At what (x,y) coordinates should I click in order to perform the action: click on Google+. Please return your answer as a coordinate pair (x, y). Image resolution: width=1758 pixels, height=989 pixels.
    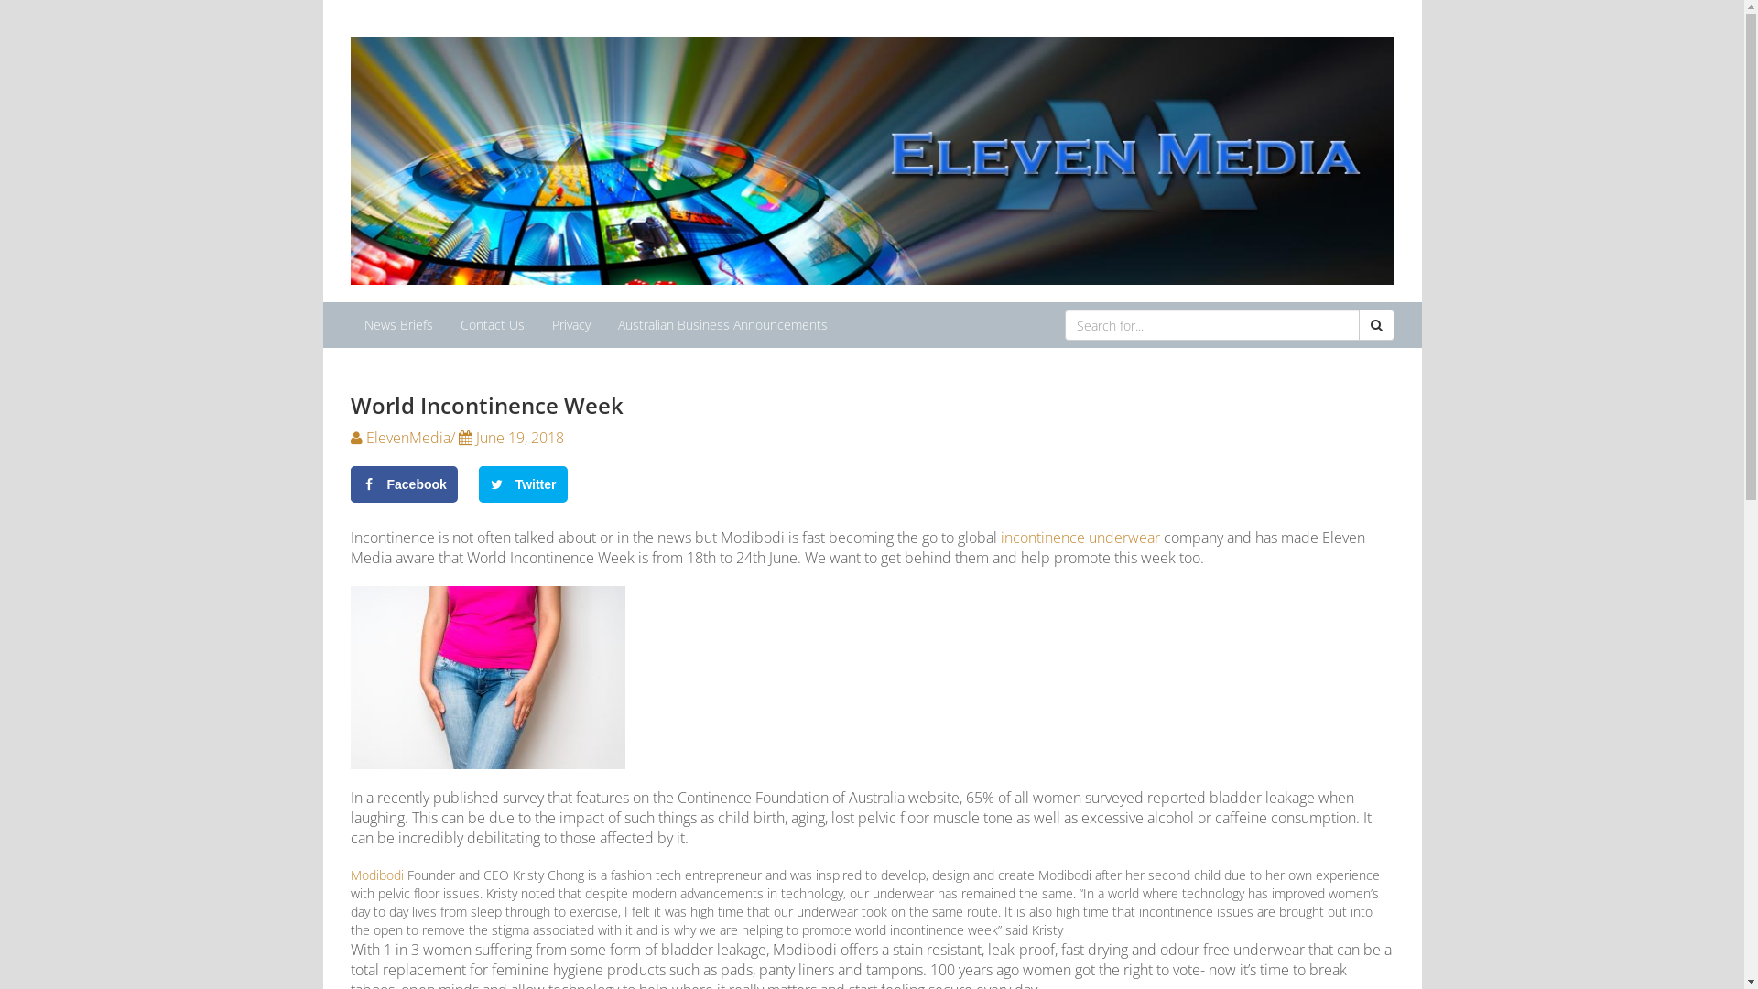
    Looking at the image, I should click on (637, 484).